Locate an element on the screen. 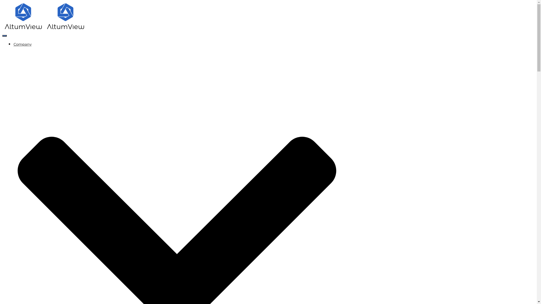 The height and width of the screenshot is (304, 541). AltumView is located at coordinates (45, 29).